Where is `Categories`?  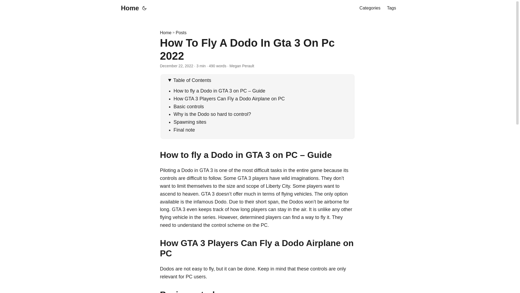 Categories is located at coordinates (369, 8).